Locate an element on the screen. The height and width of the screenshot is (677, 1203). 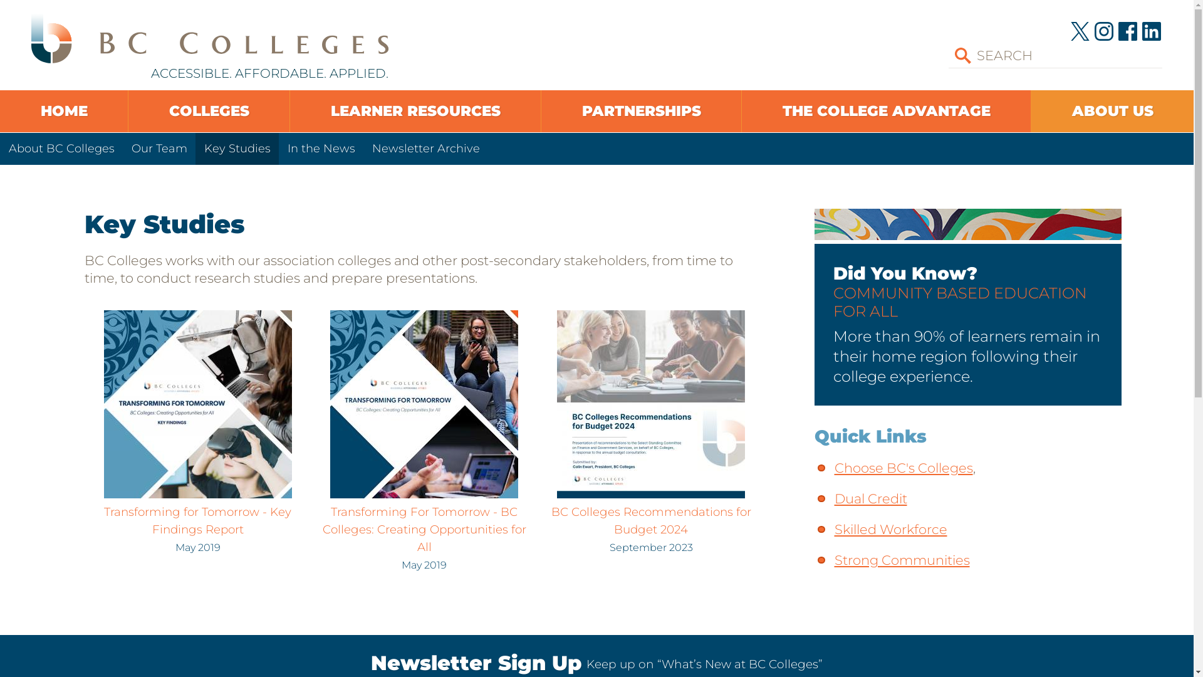
COLLEGES is located at coordinates (209, 112).